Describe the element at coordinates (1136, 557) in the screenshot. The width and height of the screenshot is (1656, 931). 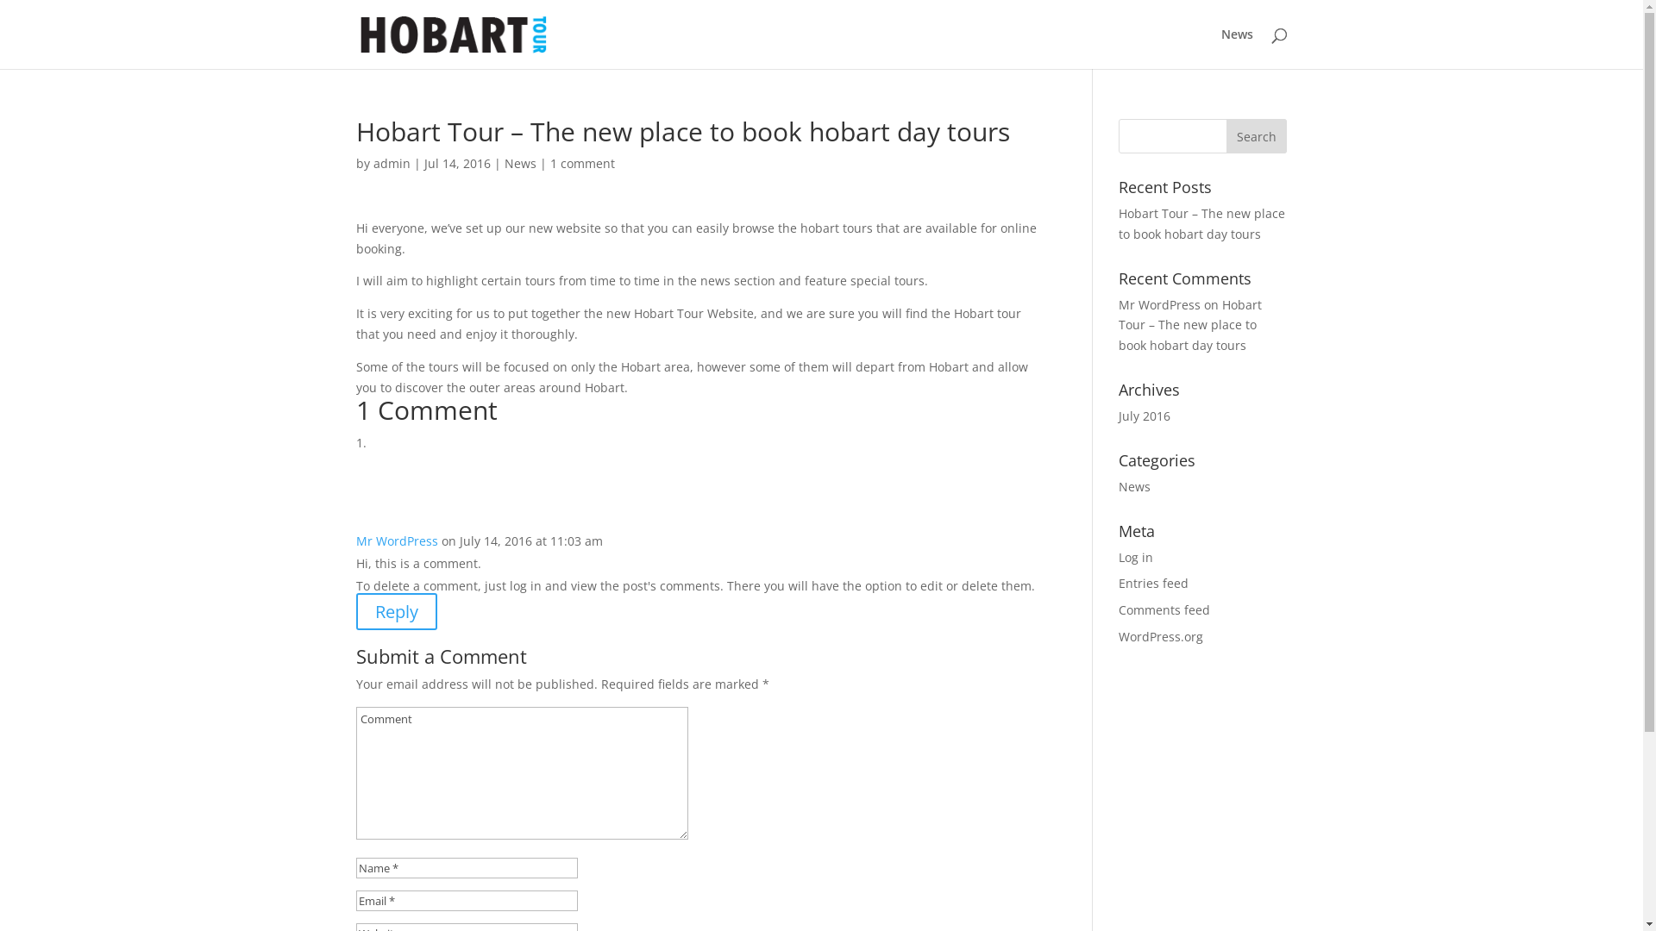
I see `Log in` at that location.